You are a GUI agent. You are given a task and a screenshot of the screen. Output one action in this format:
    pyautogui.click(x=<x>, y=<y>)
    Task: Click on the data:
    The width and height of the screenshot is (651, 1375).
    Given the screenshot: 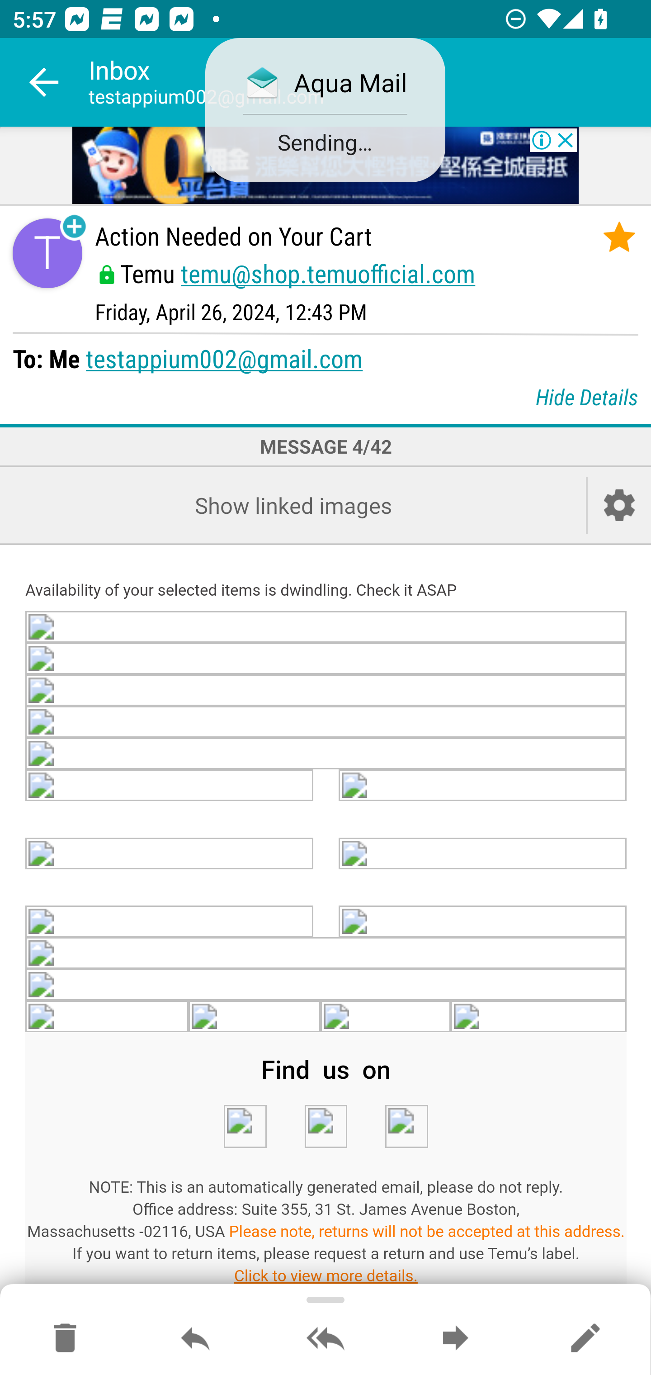 What is the action you would take?
    pyautogui.click(x=406, y=1127)
    